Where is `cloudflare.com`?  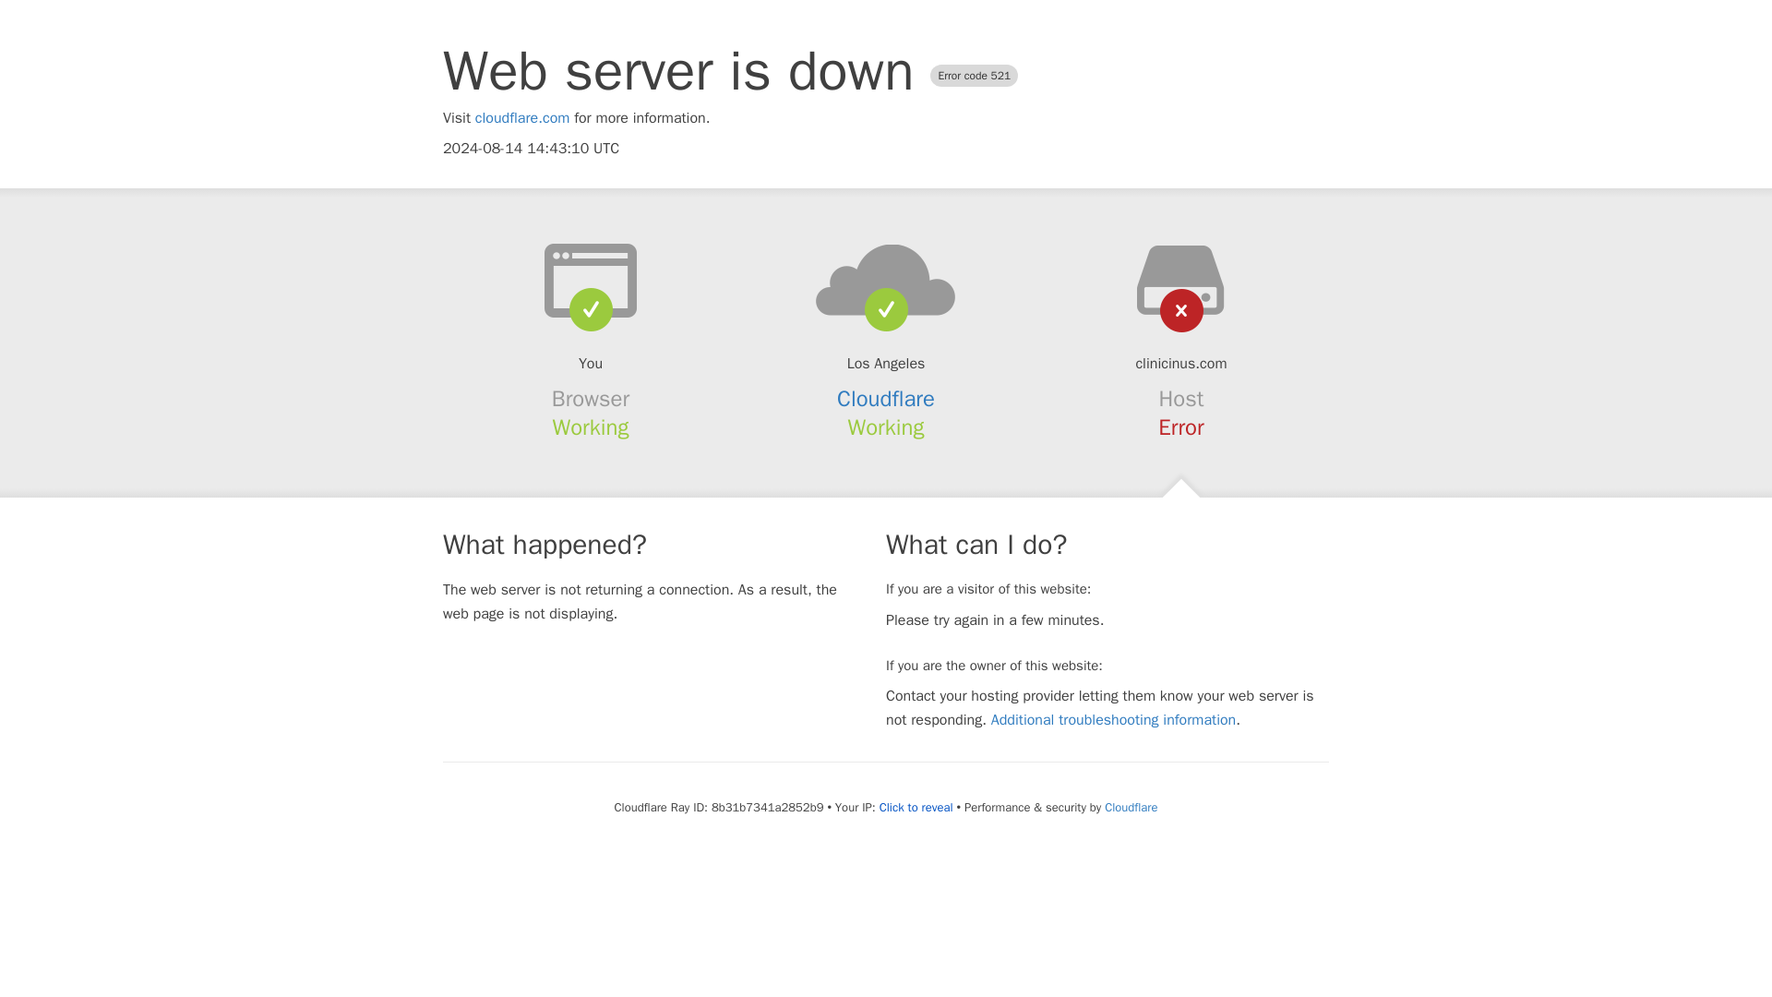 cloudflare.com is located at coordinates (522, 118).